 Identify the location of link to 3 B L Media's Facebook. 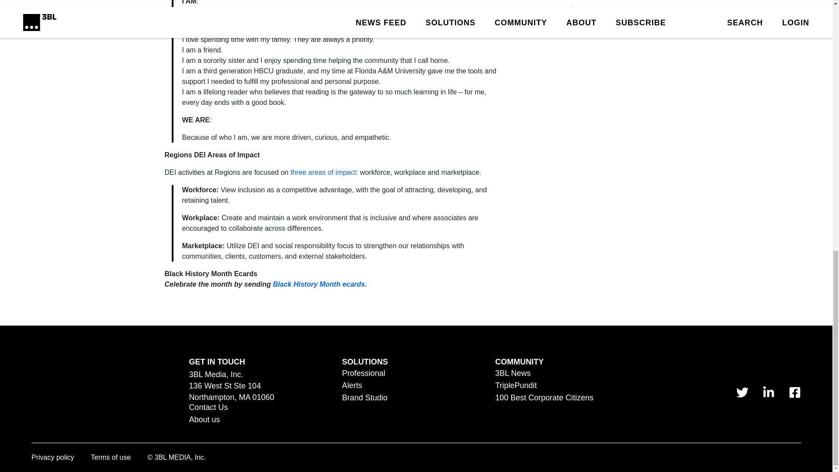
(794, 392).